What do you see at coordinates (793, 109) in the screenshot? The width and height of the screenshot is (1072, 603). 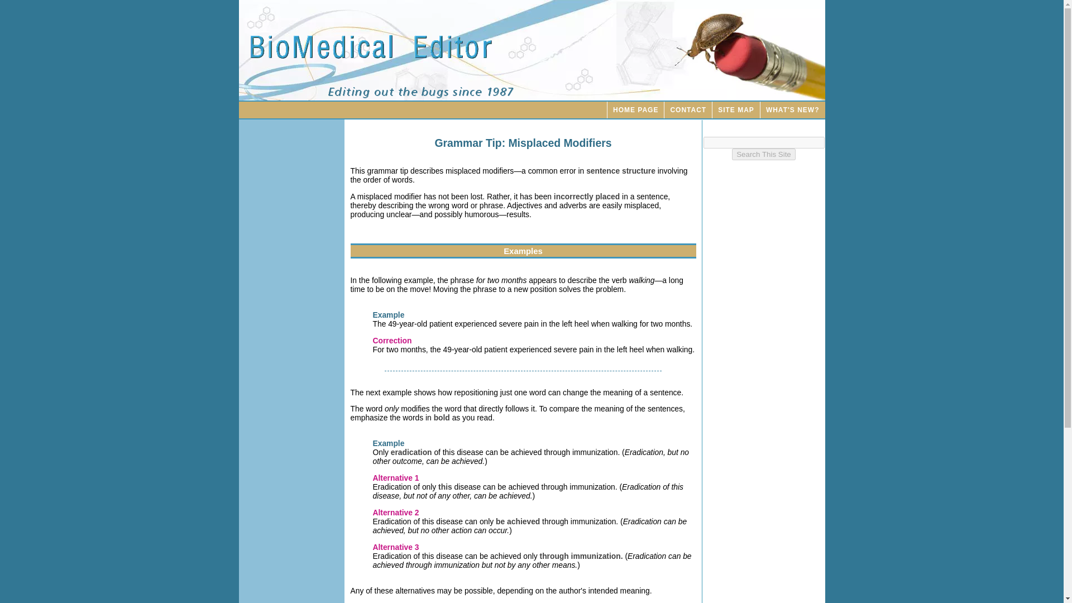 I see `WHAT'S NEW?` at bounding box center [793, 109].